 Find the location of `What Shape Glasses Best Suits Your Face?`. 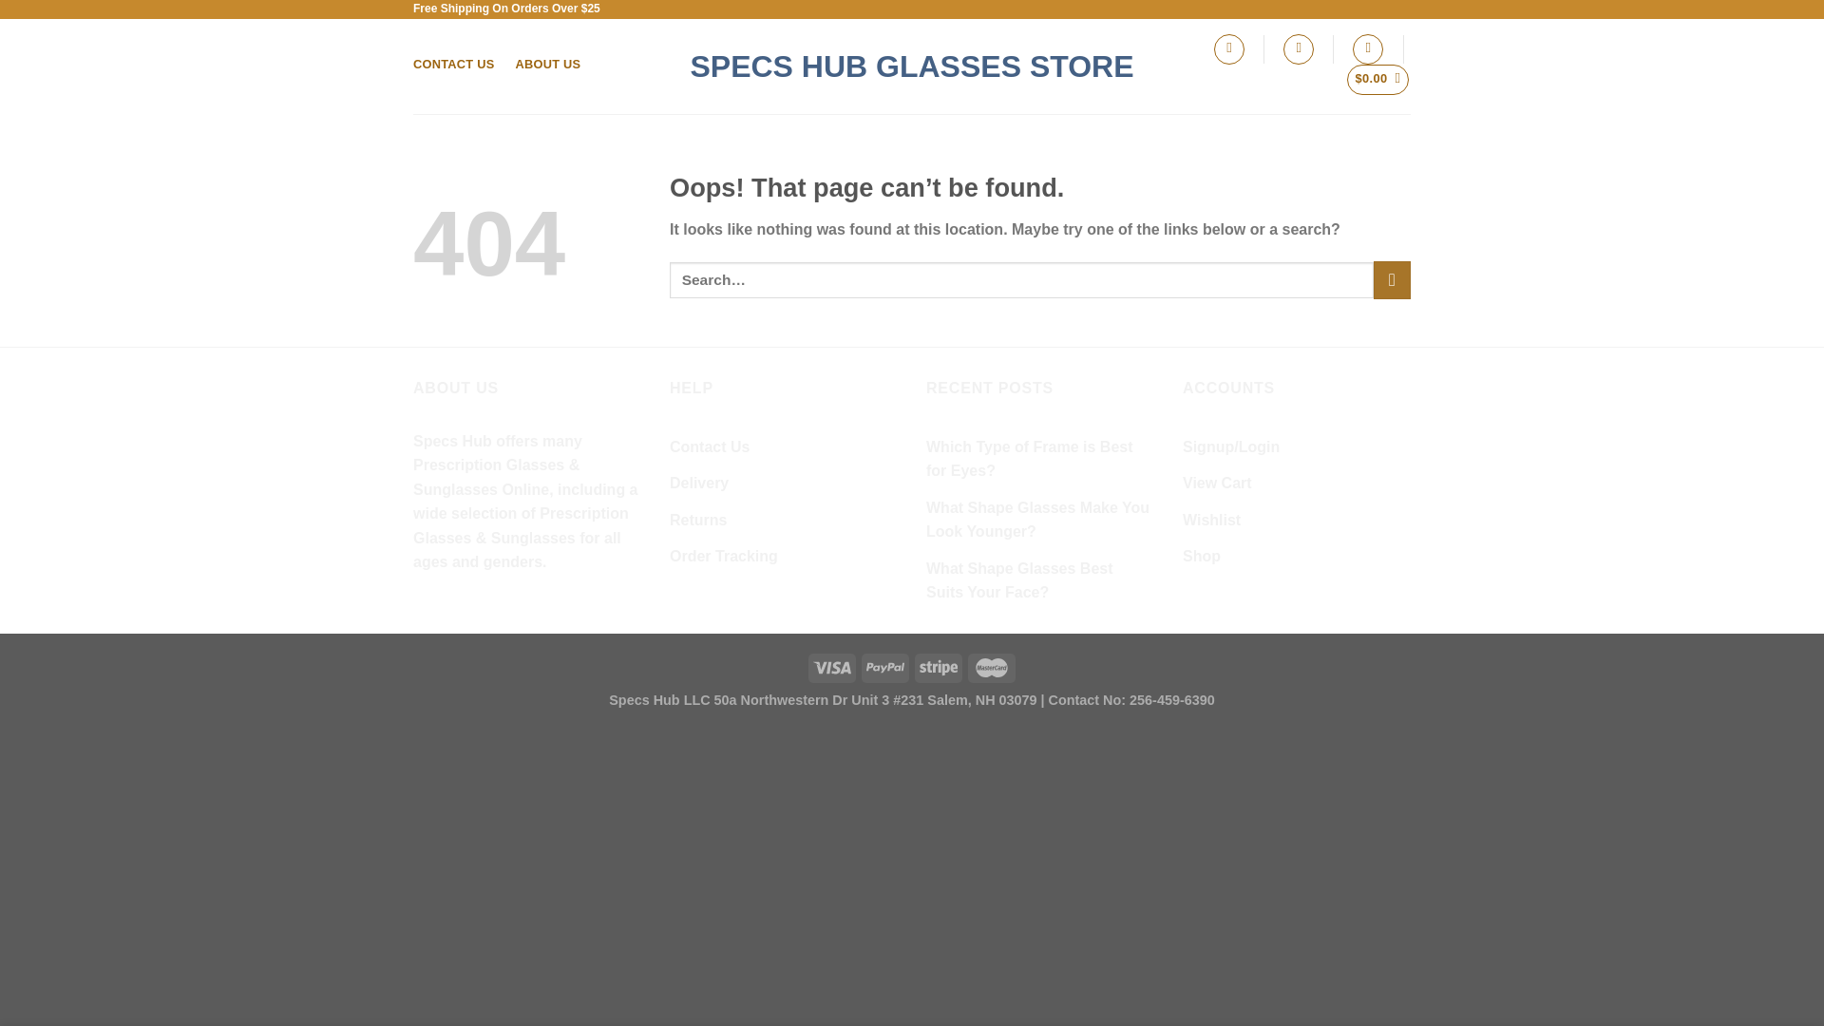

What Shape Glasses Best Suits Your Face? is located at coordinates (1040, 579).